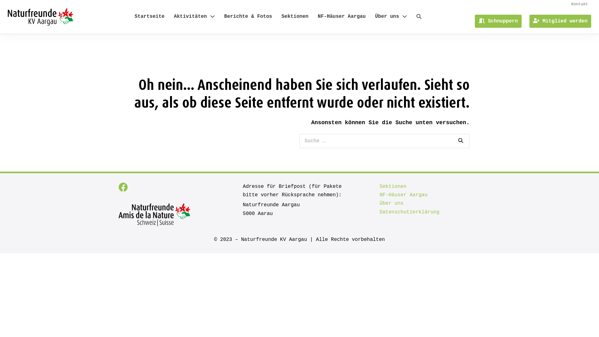 The image size is (599, 337). I want to click on Sektionen, so click(393, 187).